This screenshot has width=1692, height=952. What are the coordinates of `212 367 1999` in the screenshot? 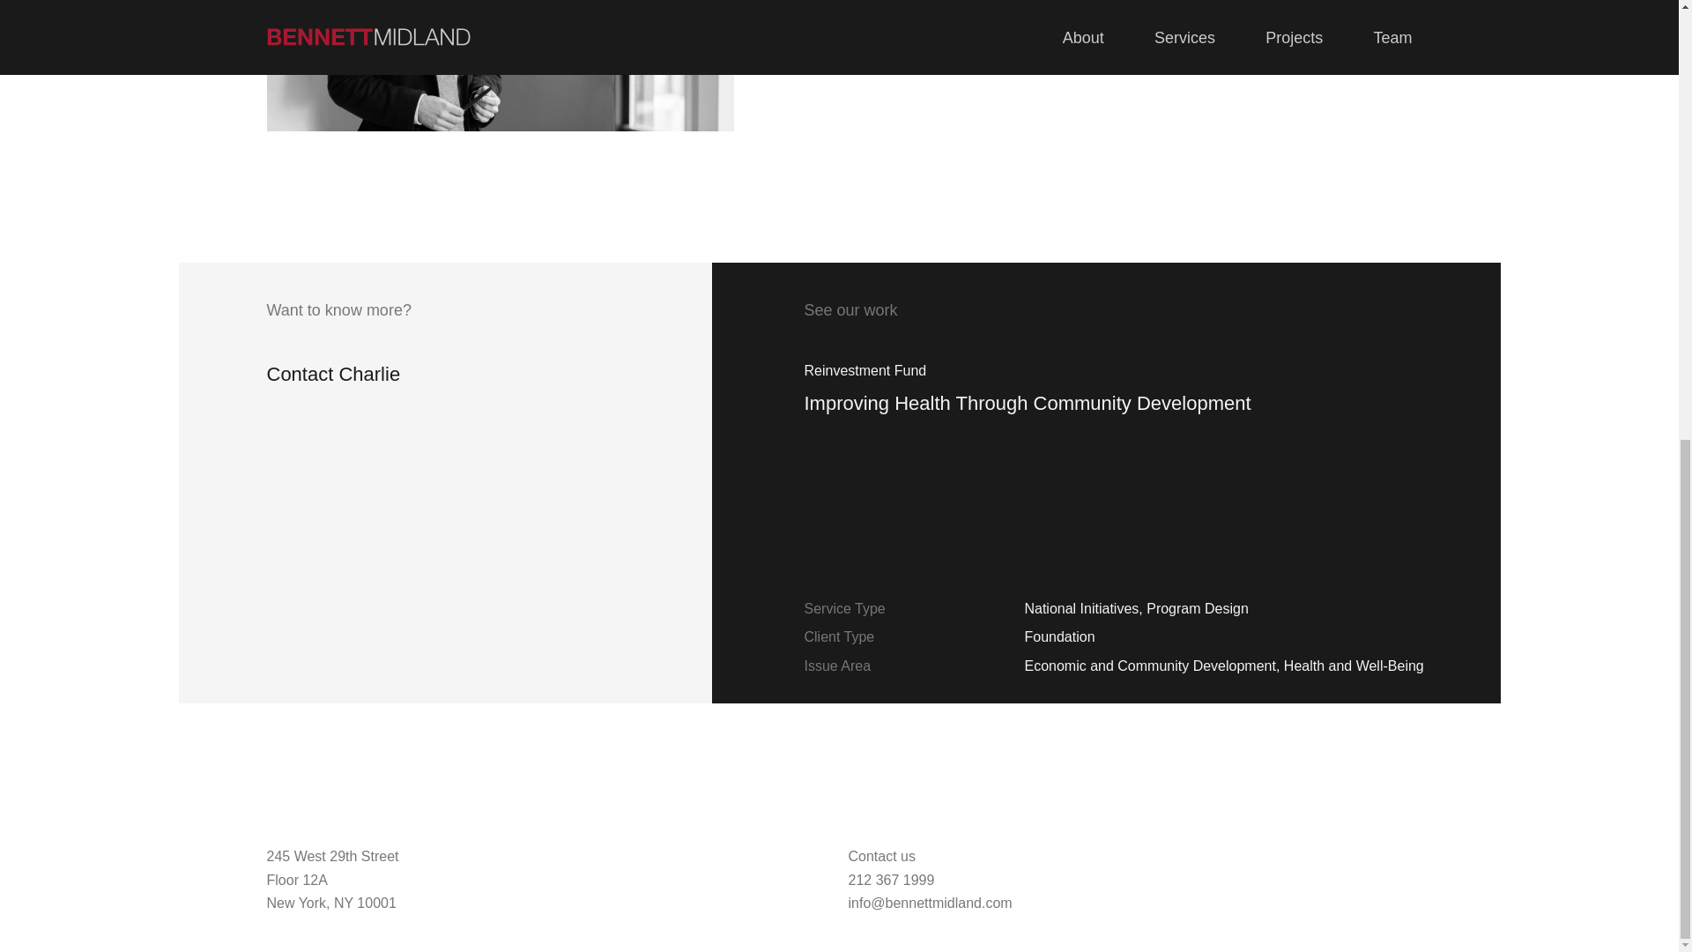 It's located at (890, 880).